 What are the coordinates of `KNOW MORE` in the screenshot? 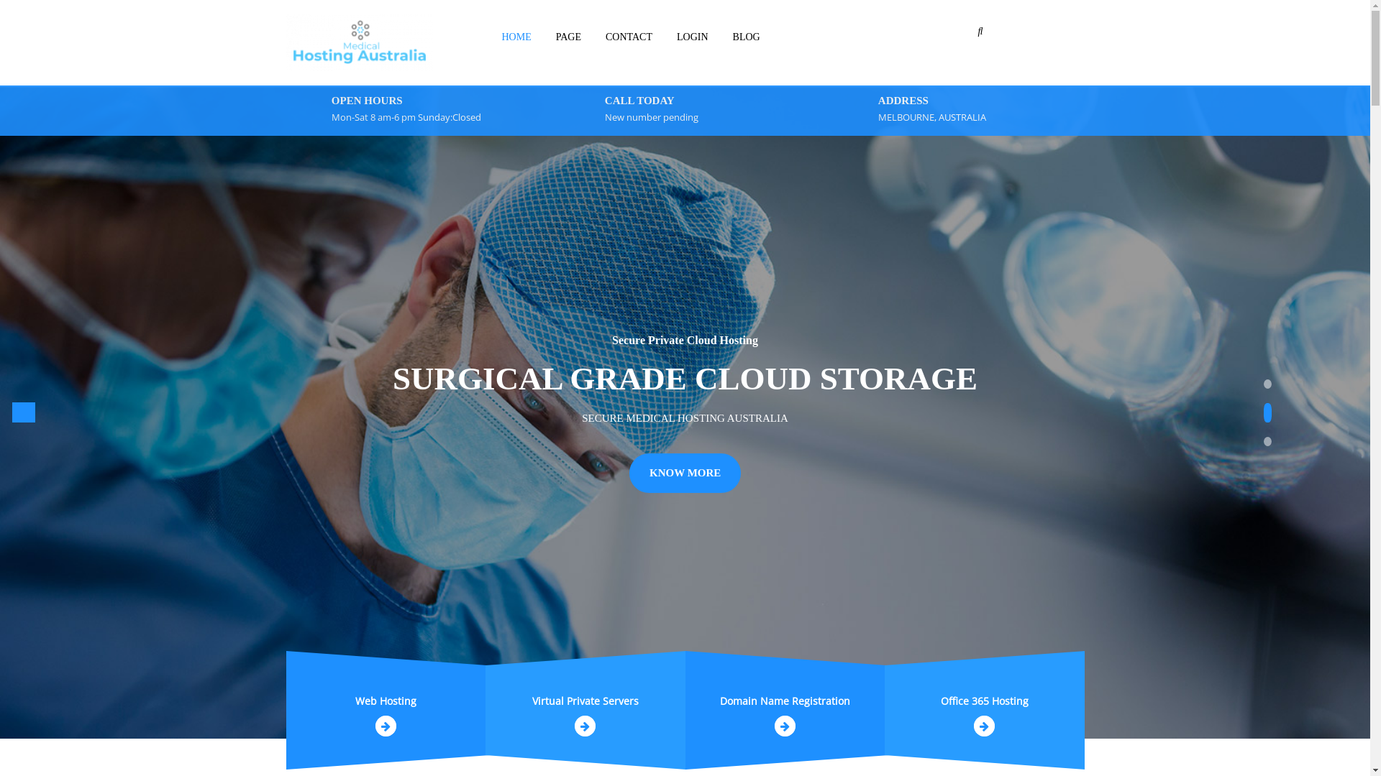 It's located at (685, 473).